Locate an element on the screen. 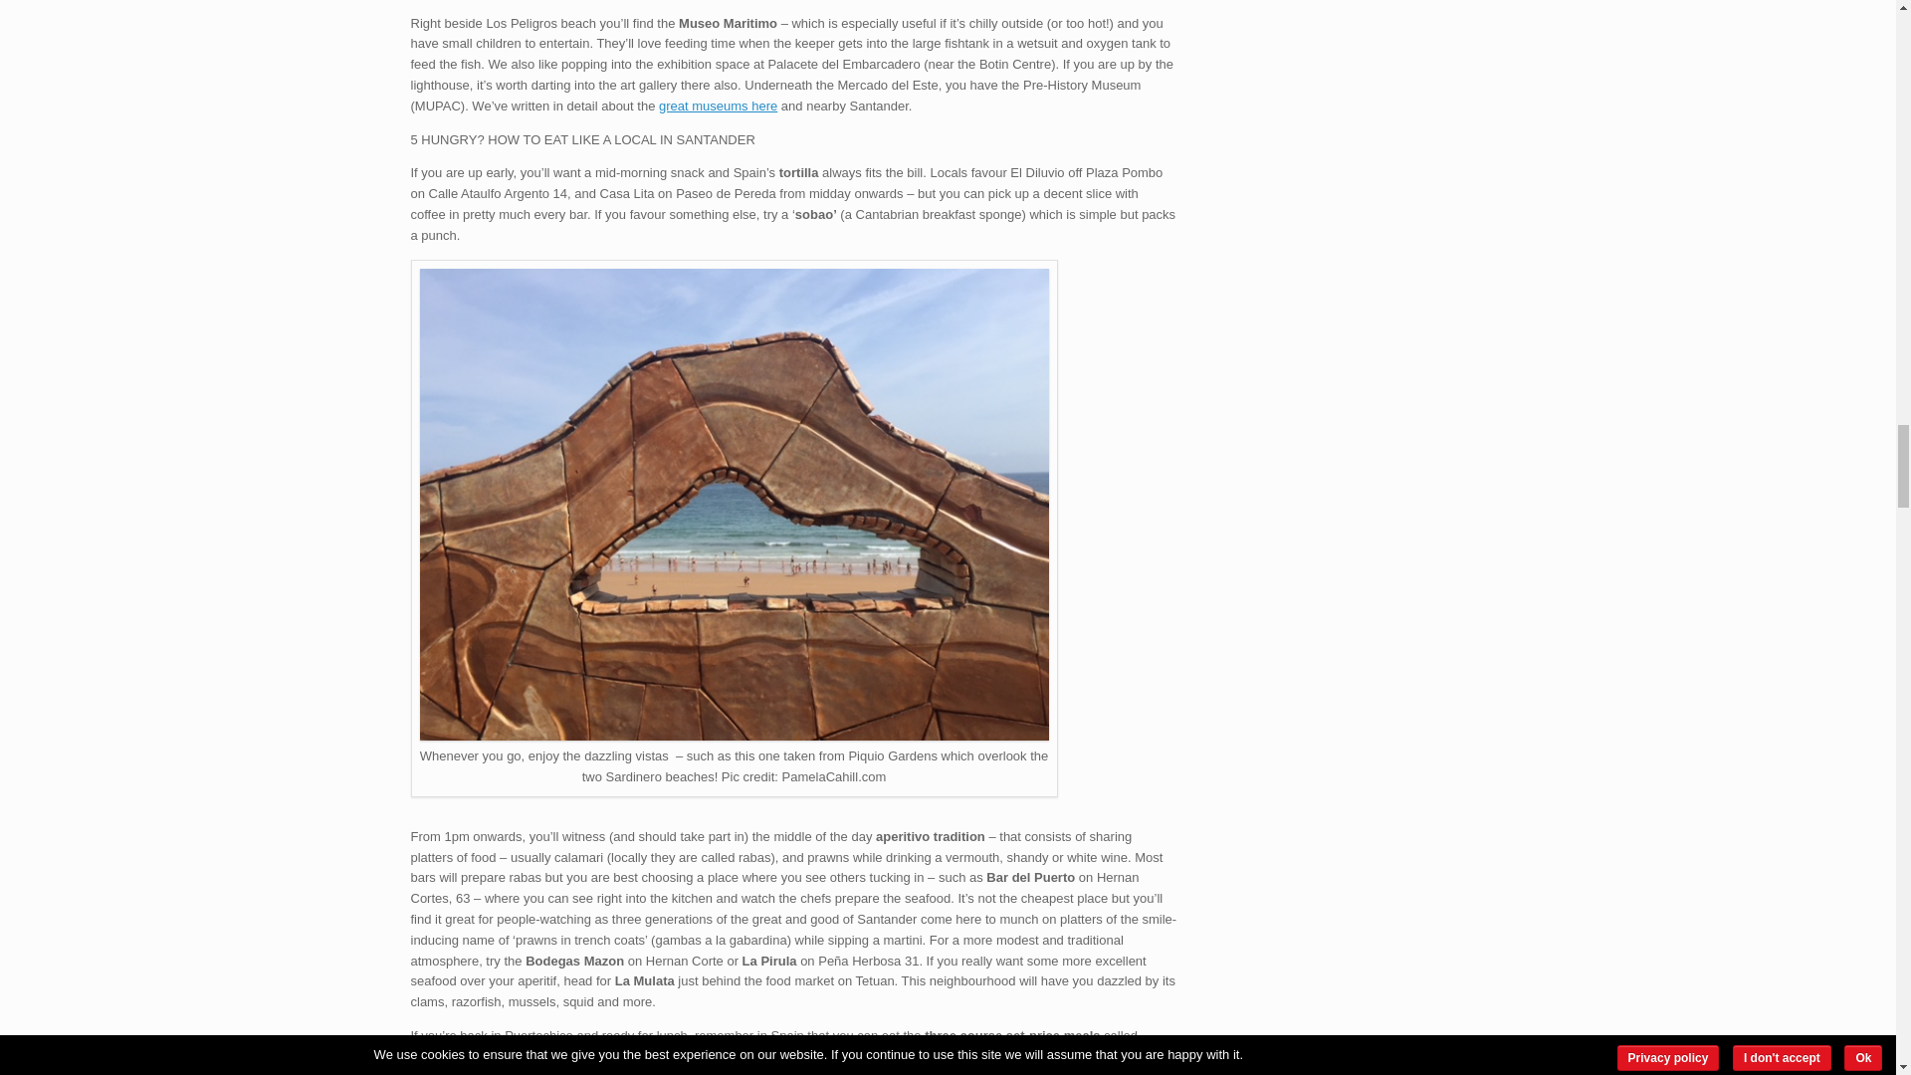 This screenshot has height=1075, width=1911. great museums here is located at coordinates (719, 106).